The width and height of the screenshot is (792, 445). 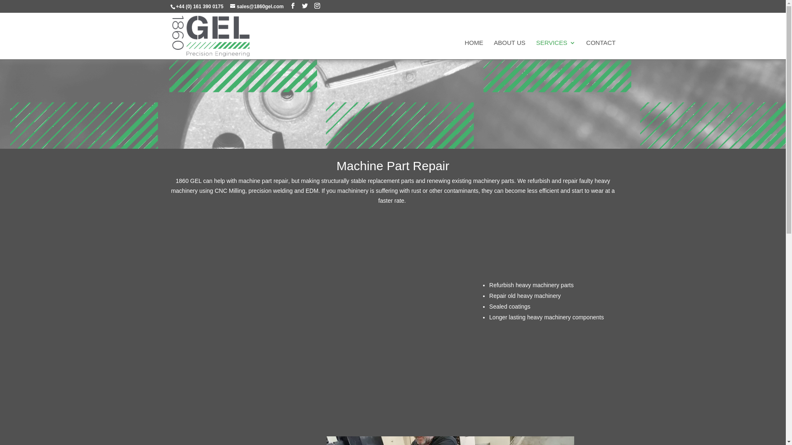 What do you see at coordinates (556, 49) in the screenshot?
I see `SERVICES` at bounding box center [556, 49].